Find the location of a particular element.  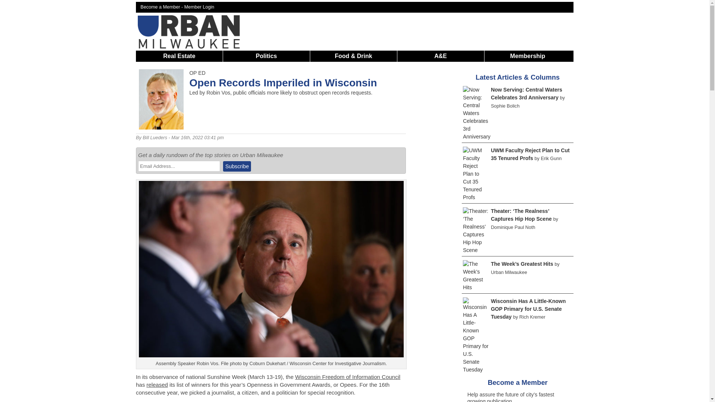

Politics is located at coordinates (267, 56).